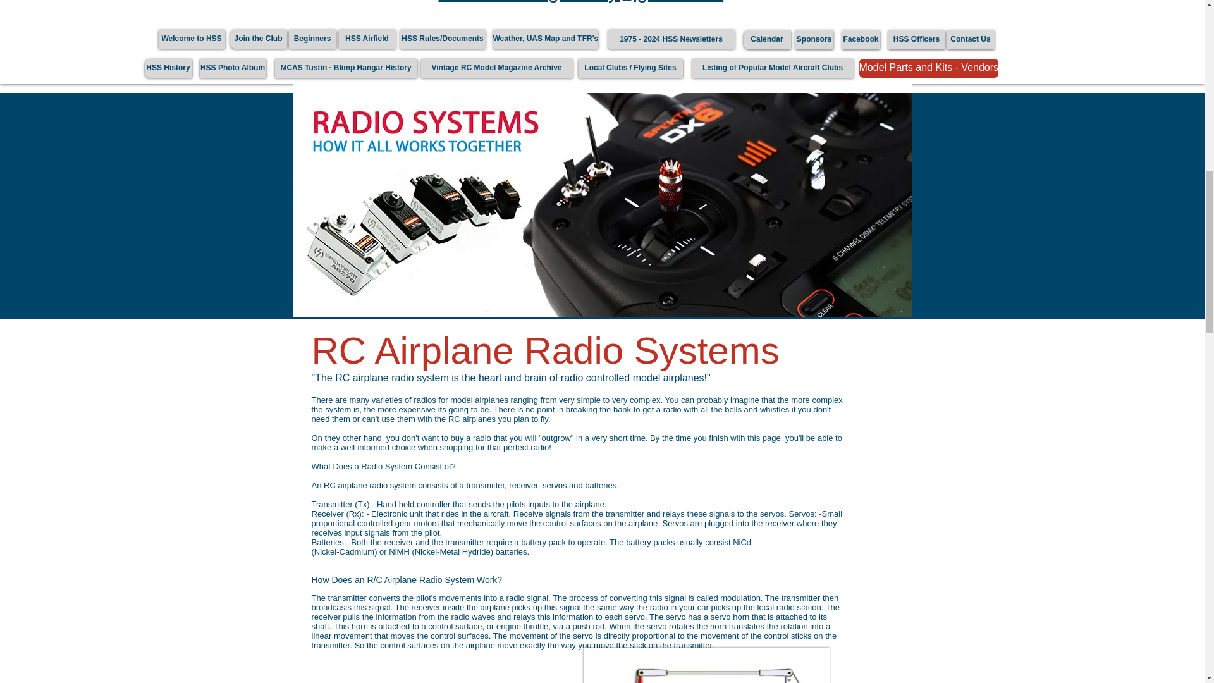 The image size is (1214, 683). Describe the element at coordinates (312, 39) in the screenshot. I see `Beginners` at that location.